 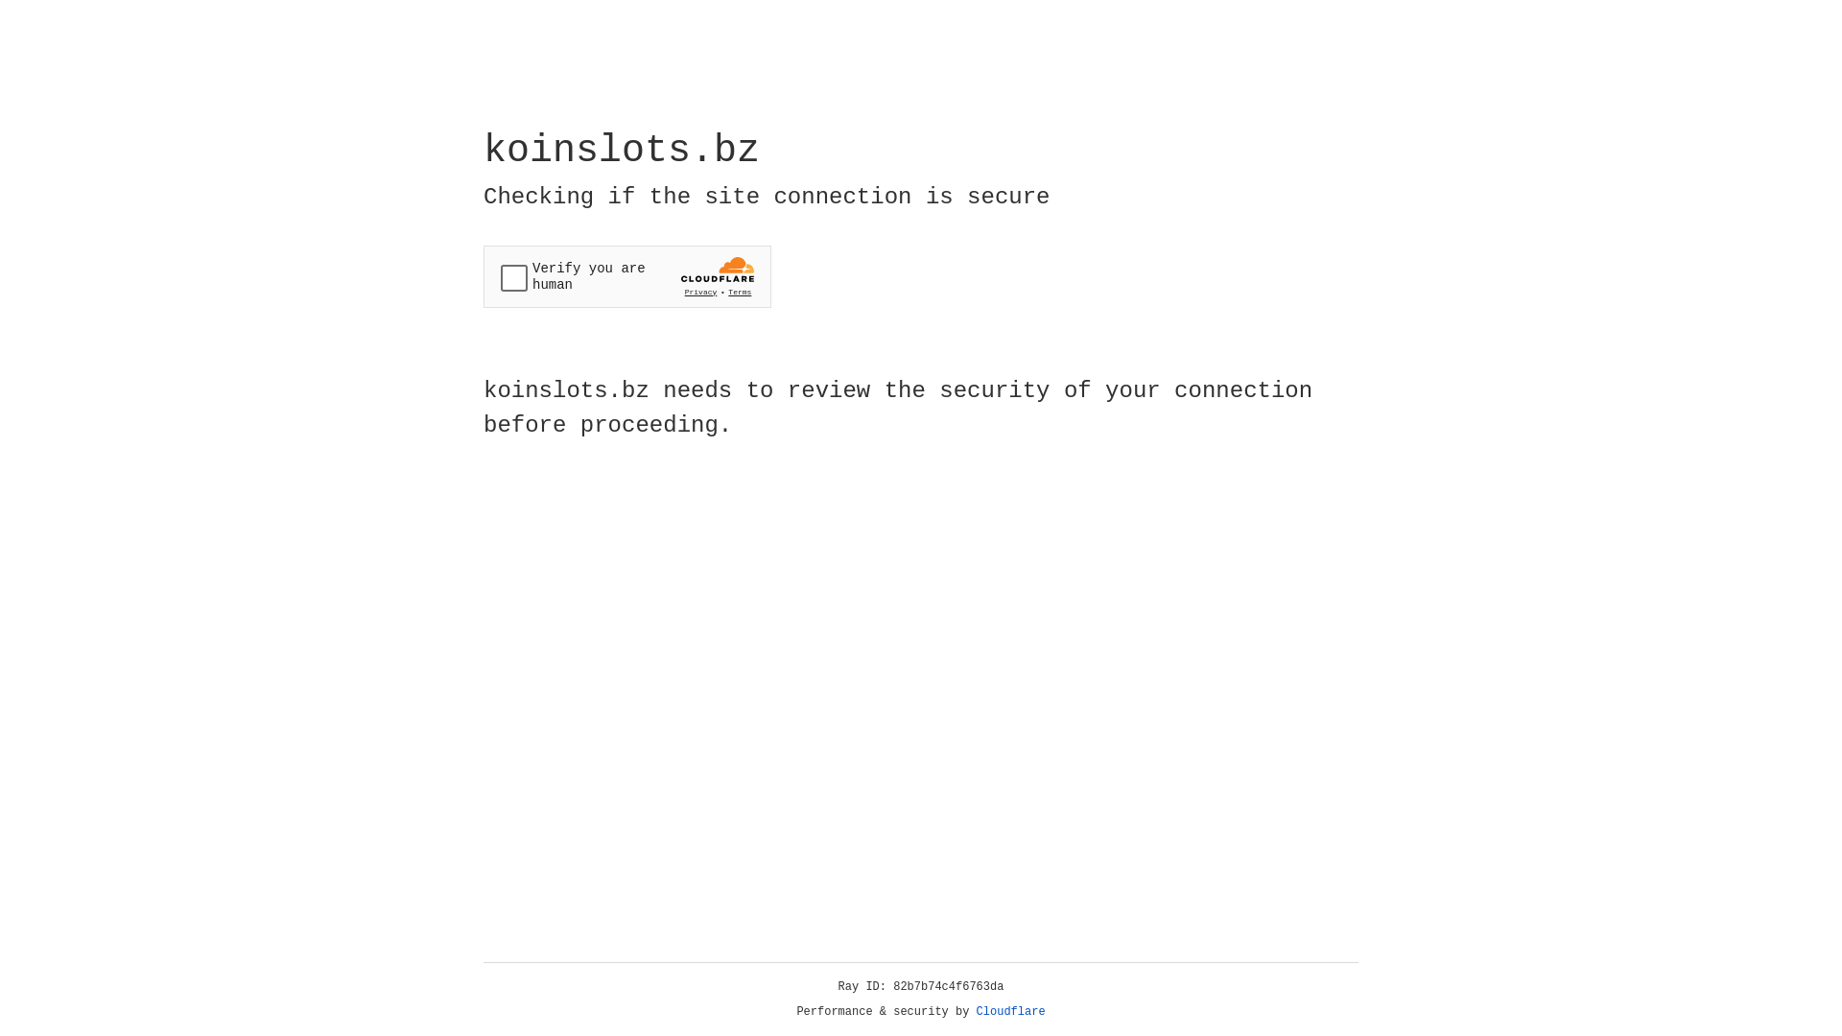 I want to click on Cloudflare, so click(x=1011, y=1012).